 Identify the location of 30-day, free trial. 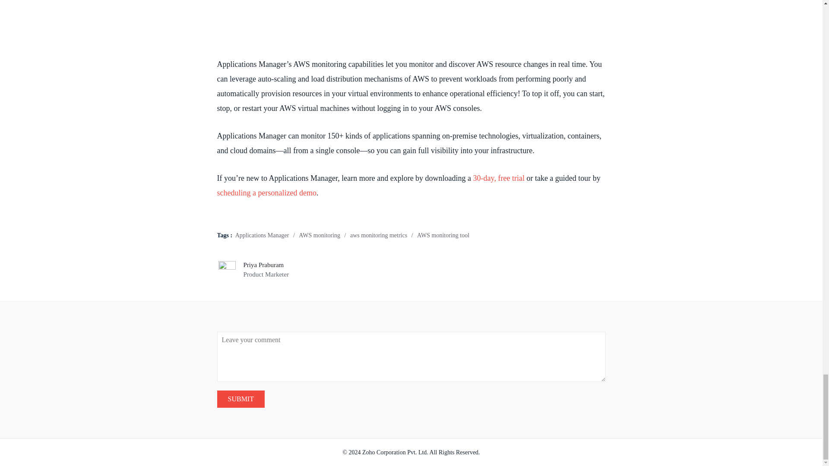
(499, 178).